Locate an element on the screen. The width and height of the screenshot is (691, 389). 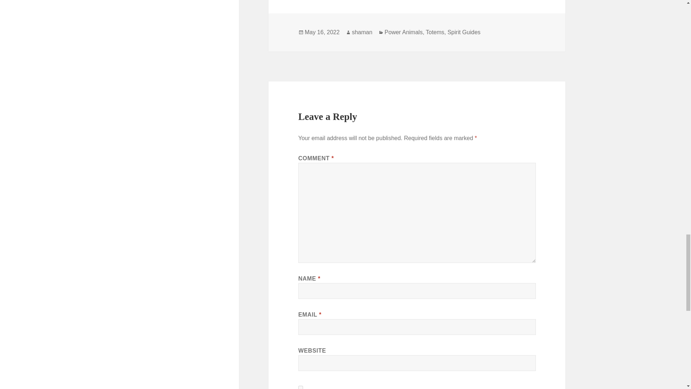
Power Animals, Totems, Spirit Guides is located at coordinates (433, 32).